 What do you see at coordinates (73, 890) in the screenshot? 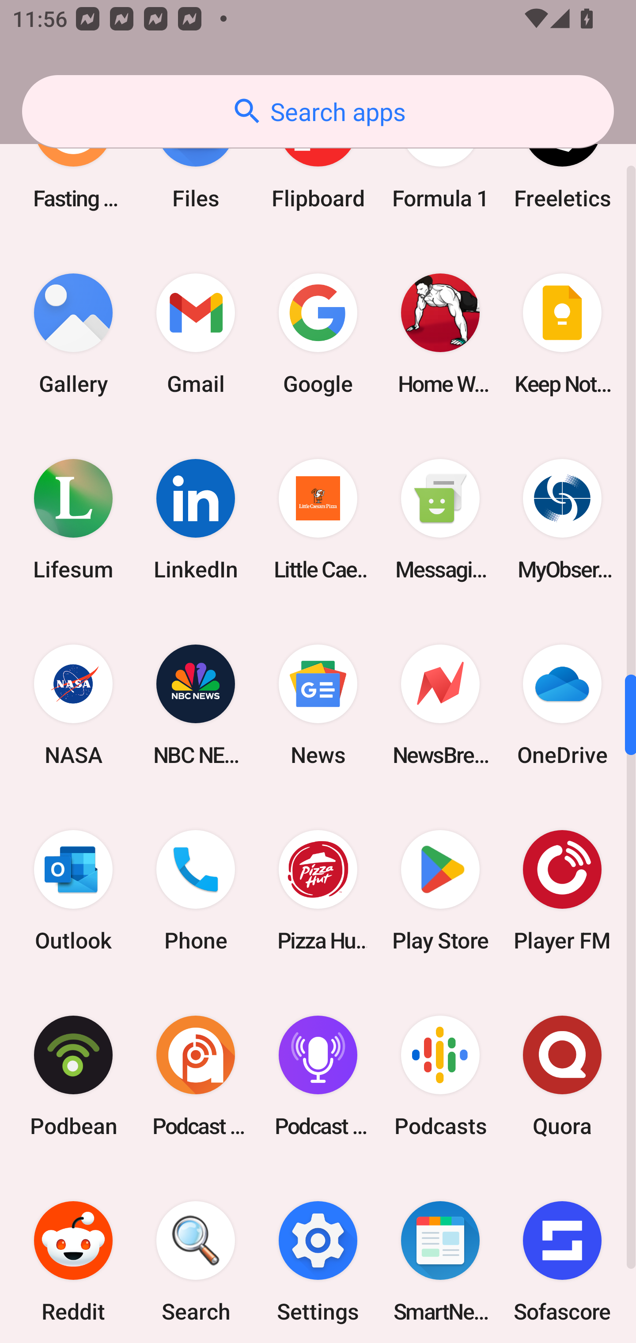
I see `Outlook` at bounding box center [73, 890].